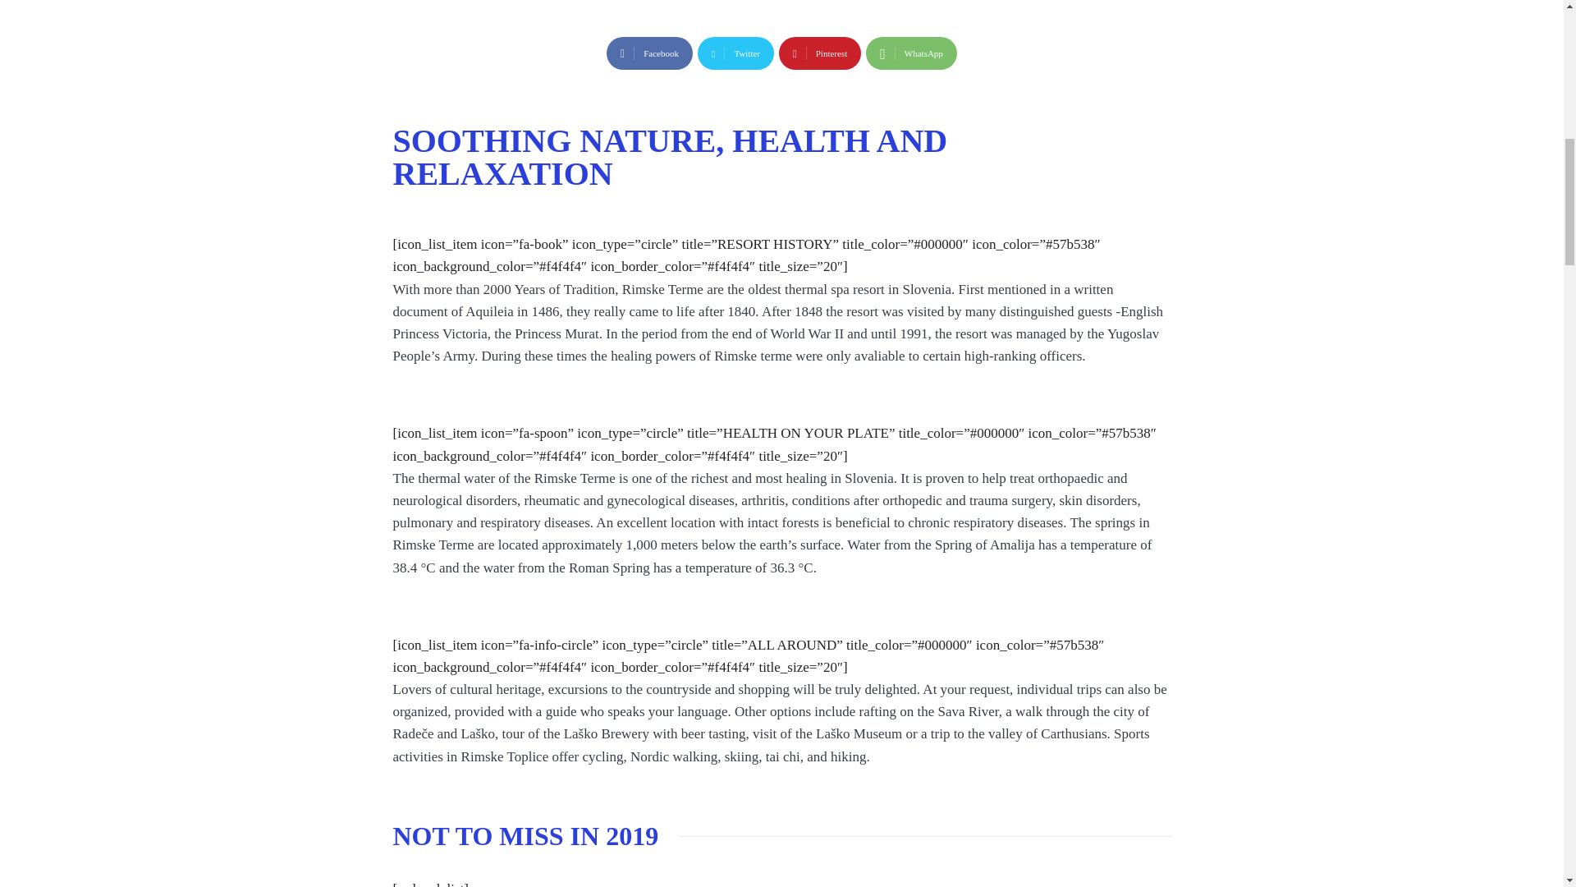  I want to click on WhatsApp, so click(911, 53).